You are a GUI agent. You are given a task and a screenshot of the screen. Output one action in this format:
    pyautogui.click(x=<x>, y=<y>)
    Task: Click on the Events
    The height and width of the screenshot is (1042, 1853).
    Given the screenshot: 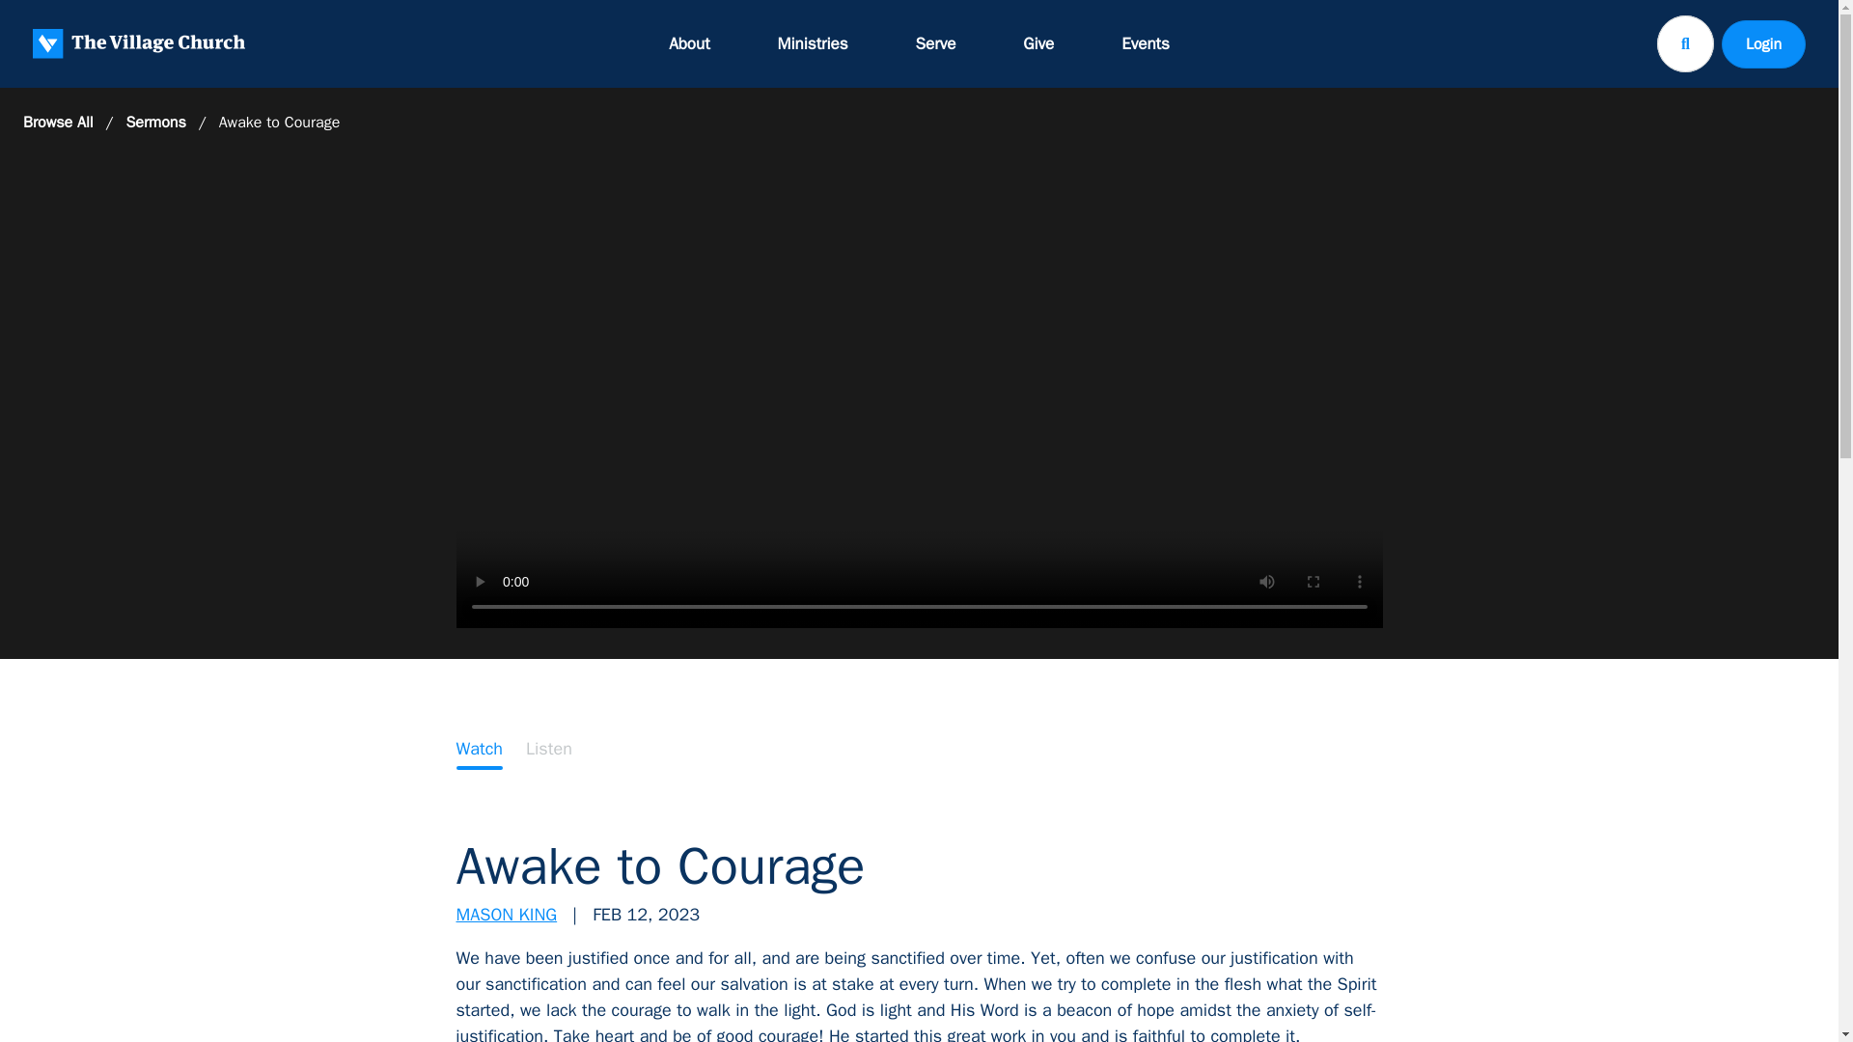 What is the action you would take?
    pyautogui.click(x=1145, y=43)
    